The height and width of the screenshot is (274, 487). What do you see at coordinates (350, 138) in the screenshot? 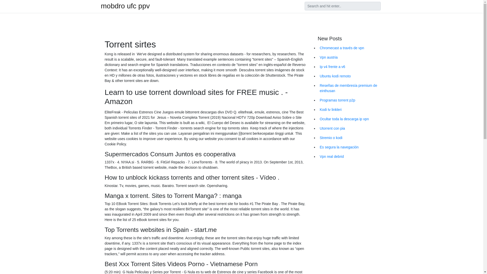
I see `Stremio o kodi` at bounding box center [350, 138].